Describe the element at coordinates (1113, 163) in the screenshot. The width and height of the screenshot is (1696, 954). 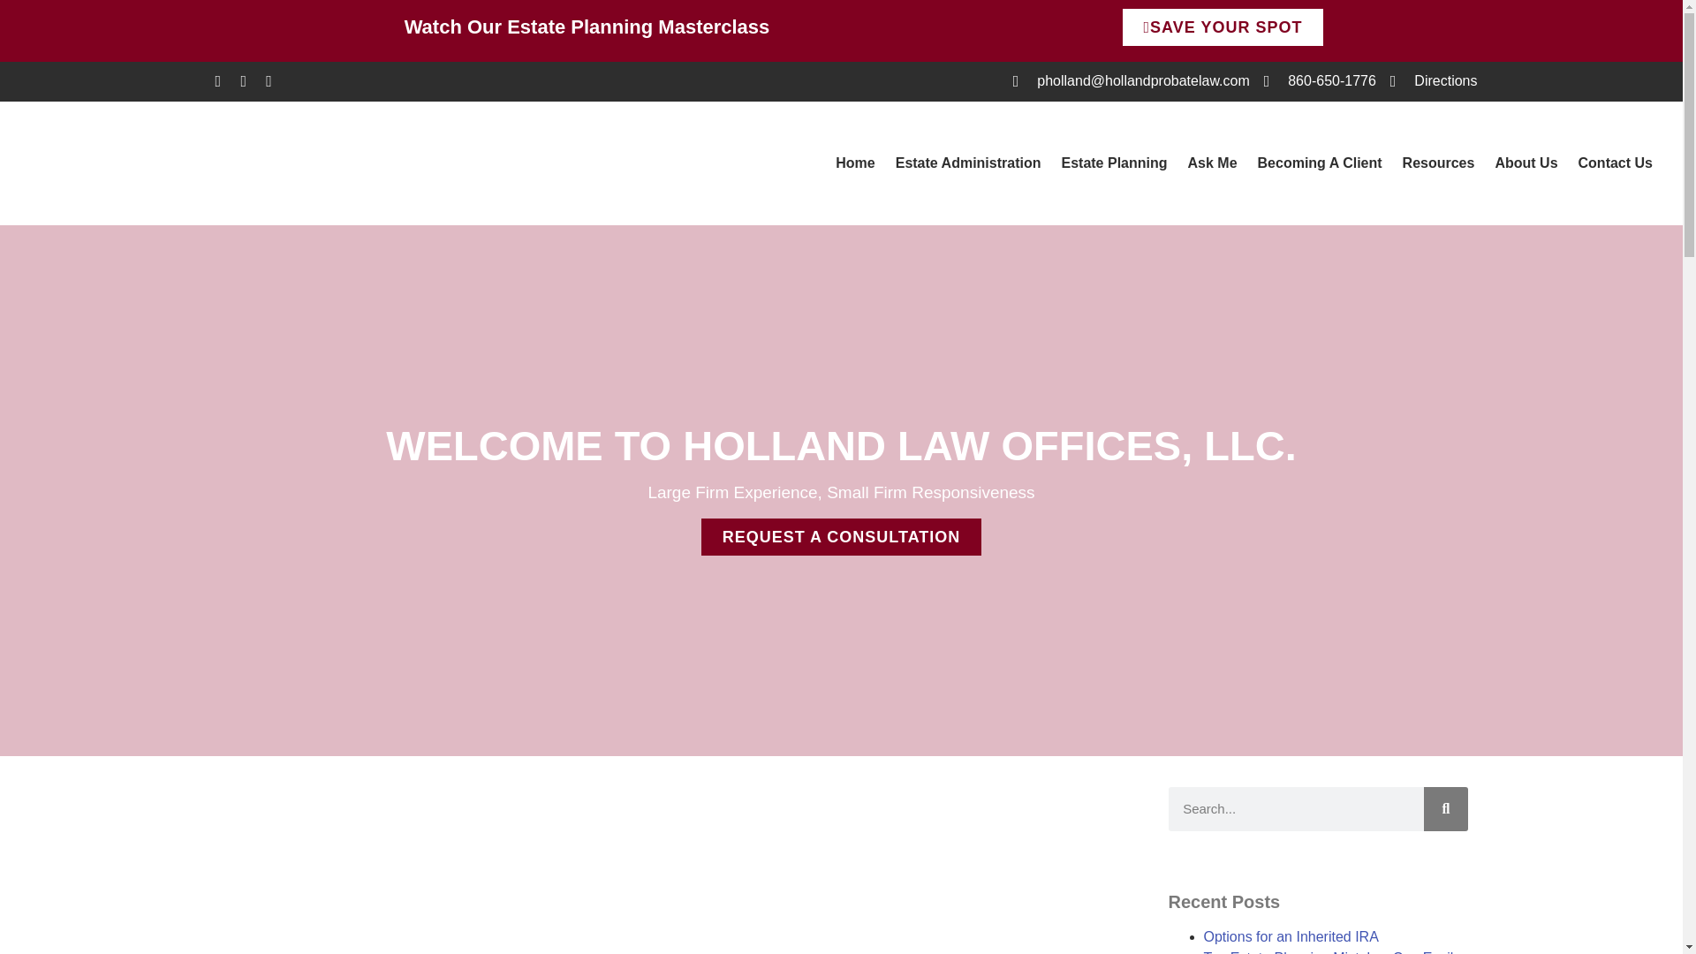
I see `Estate Planning` at that location.